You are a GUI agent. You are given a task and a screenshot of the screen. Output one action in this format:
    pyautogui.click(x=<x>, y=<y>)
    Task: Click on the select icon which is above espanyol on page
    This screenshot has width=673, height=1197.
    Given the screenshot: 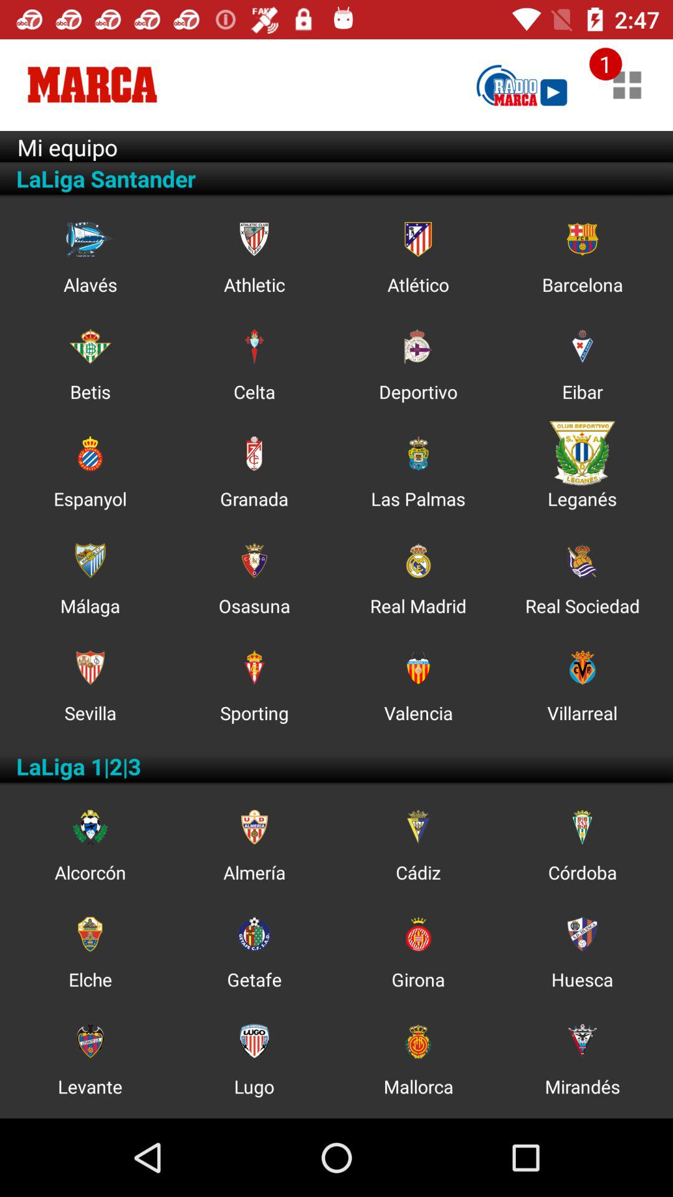 What is the action you would take?
    pyautogui.click(x=90, y=453)
    